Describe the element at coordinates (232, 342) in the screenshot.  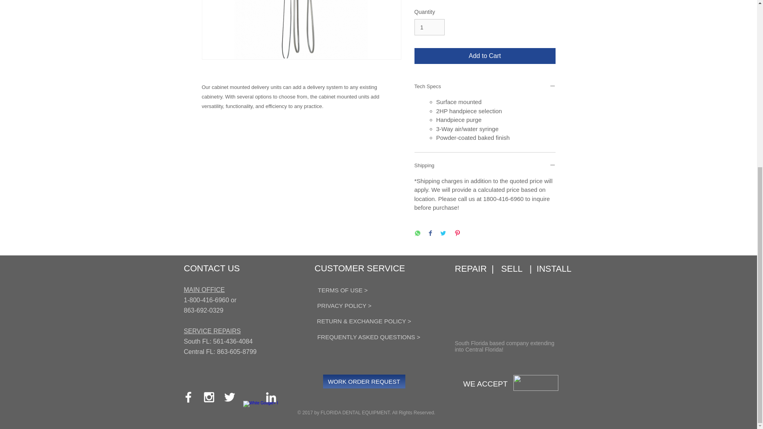
I see `561-436-4084` at that location.